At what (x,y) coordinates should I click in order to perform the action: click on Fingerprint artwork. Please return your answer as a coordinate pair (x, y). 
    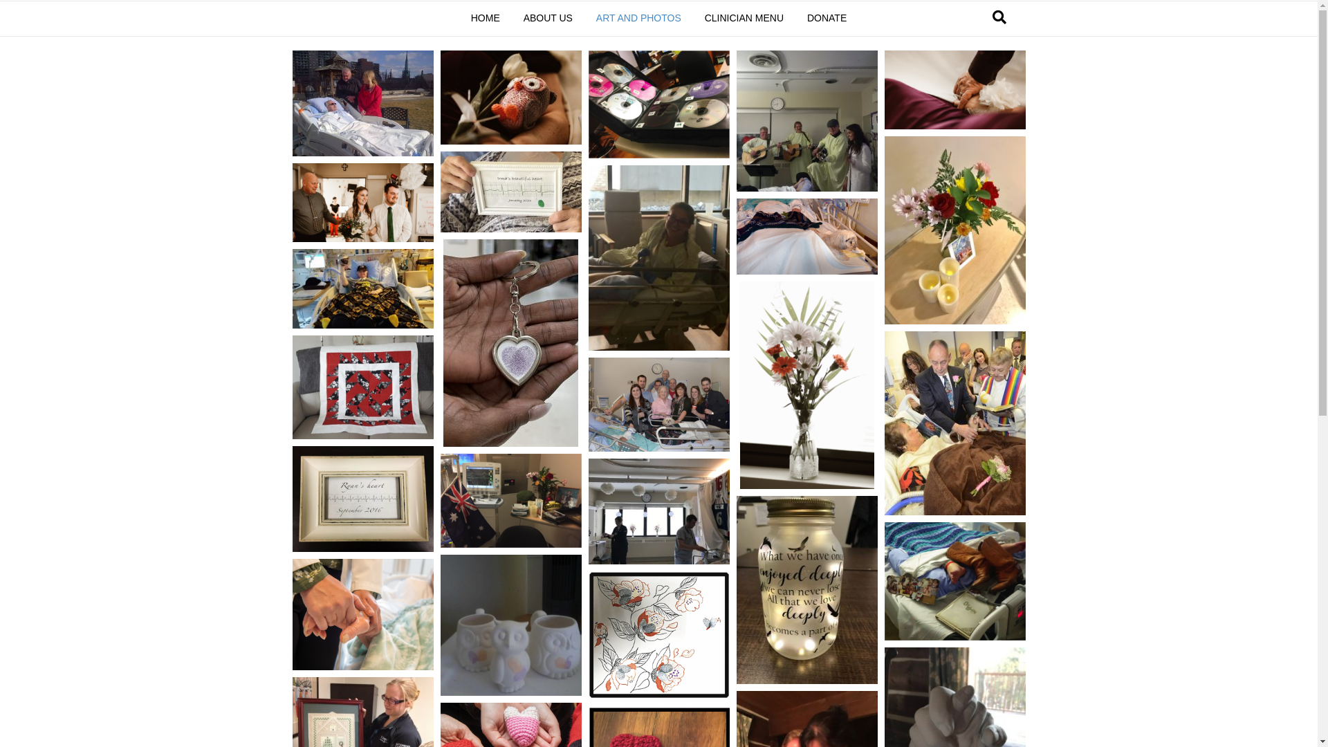
    Looking at the image, I should click on (658, 635).